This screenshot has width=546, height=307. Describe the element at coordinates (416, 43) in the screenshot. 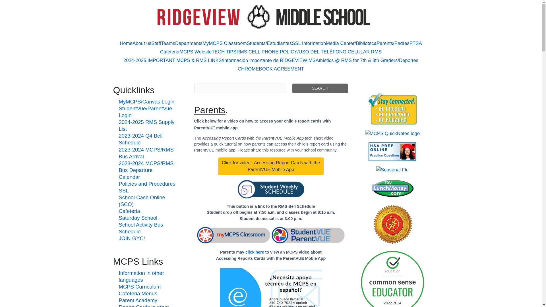

I see `PTSA` at that location.